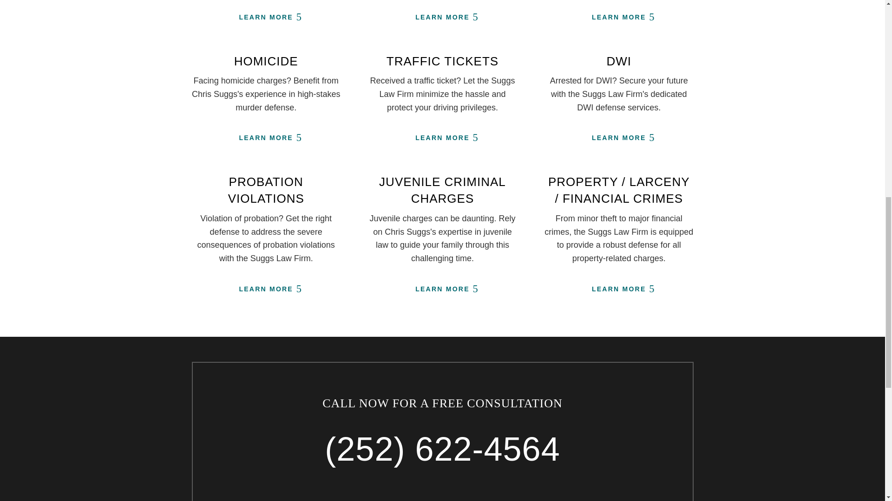 Image resolution: width=892 pixels, height=501 pixels. I want to click on LEARN MORE, so click(266, 138).